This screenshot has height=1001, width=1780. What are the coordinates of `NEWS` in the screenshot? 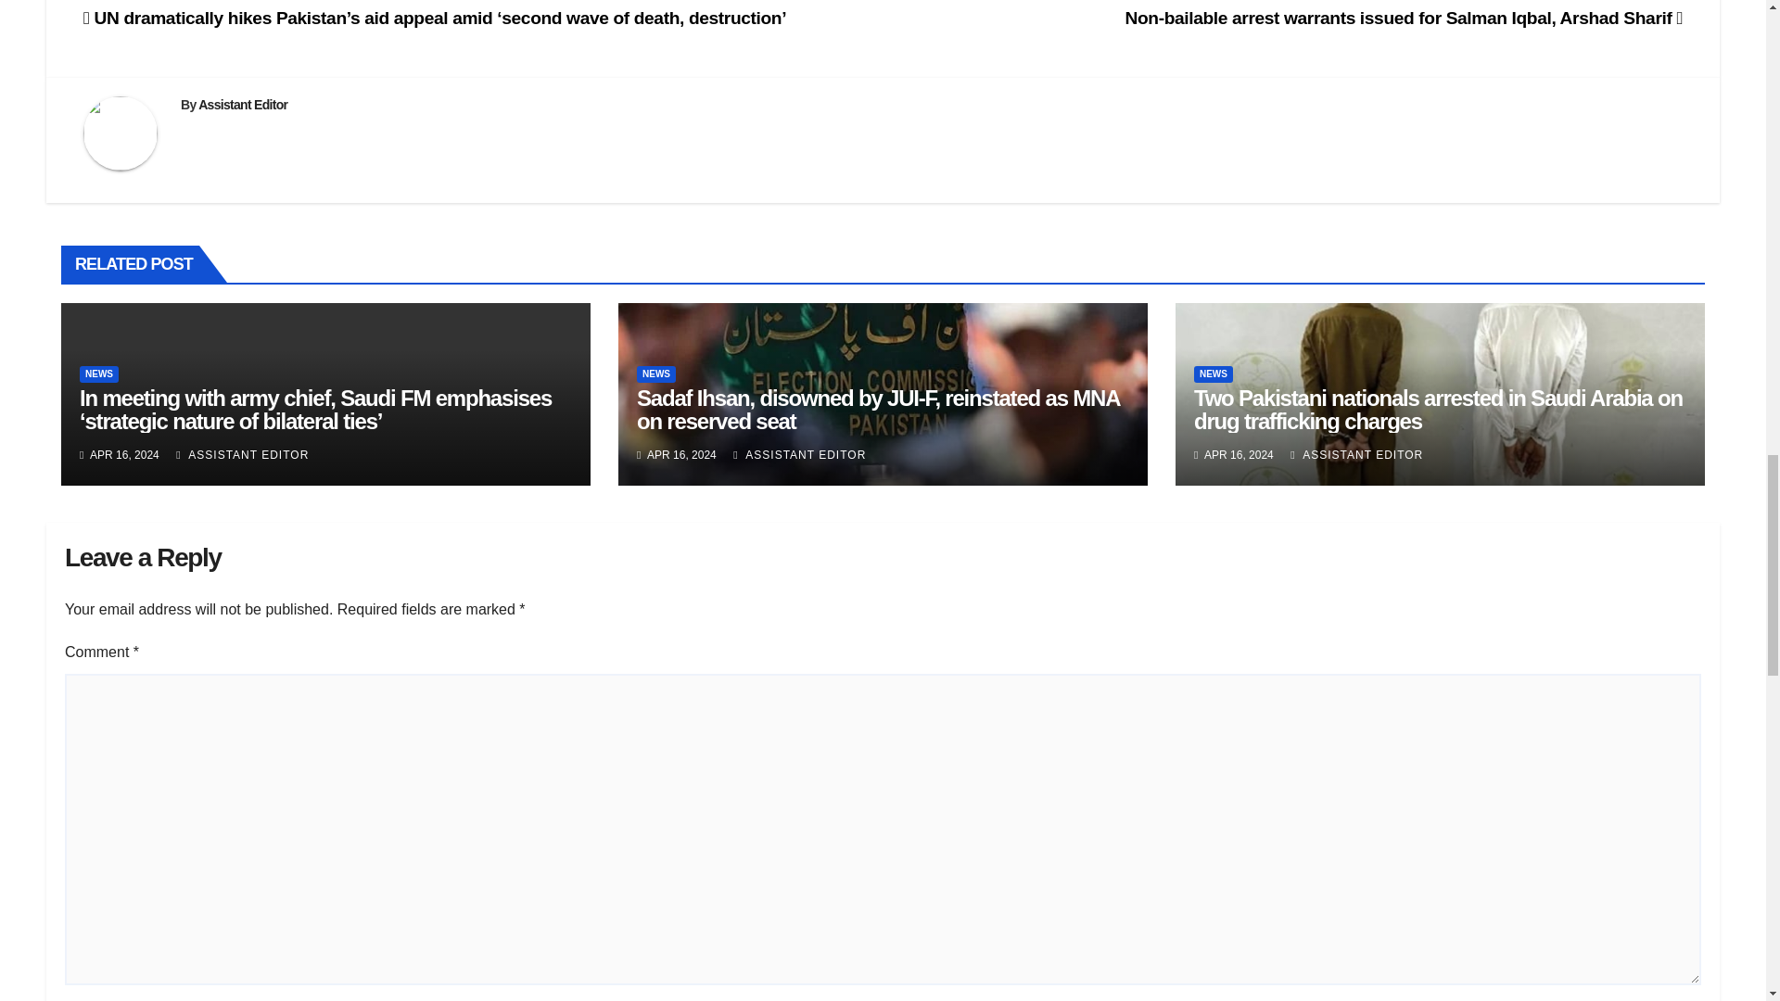 It's located at (1214, 374).